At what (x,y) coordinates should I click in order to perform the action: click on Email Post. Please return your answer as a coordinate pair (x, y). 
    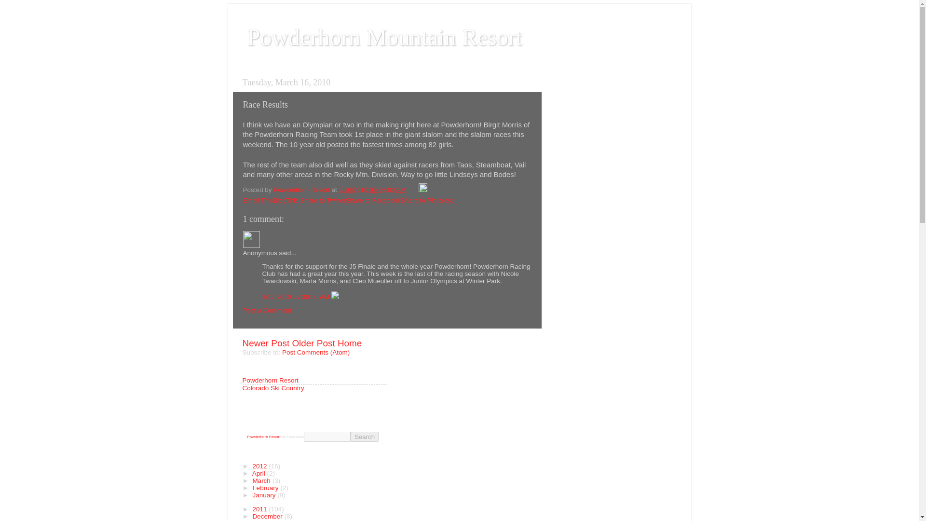
    Looking at the image, I should click on (413, 189).